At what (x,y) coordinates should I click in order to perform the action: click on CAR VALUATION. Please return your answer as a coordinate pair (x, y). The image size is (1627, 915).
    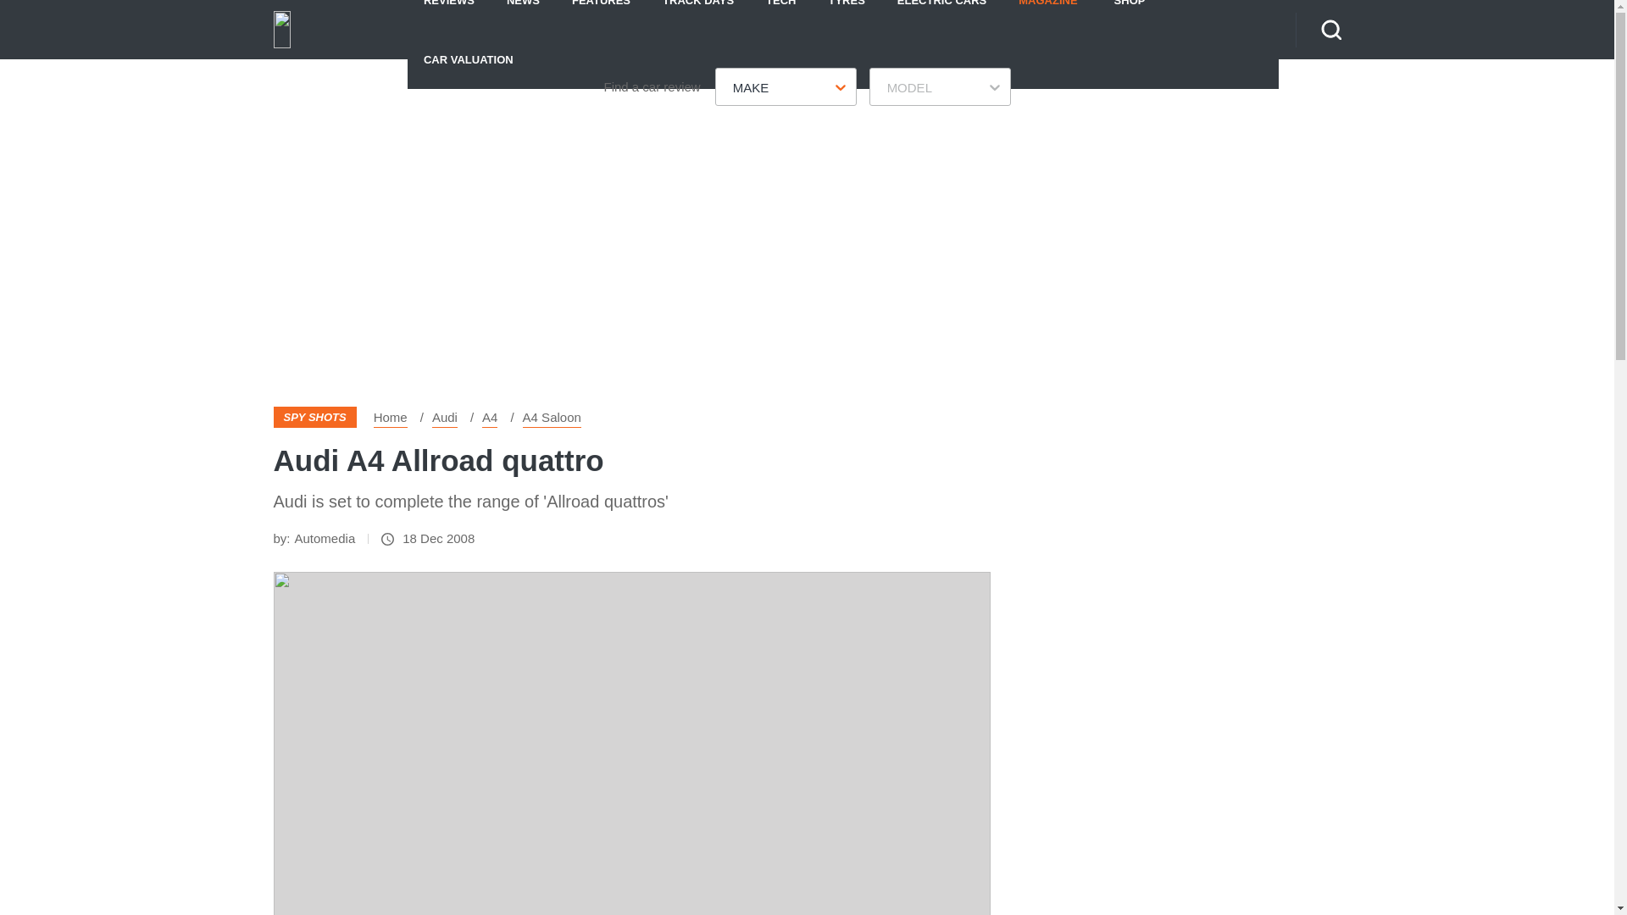
    Looking at the image, I should click on (469, 58).